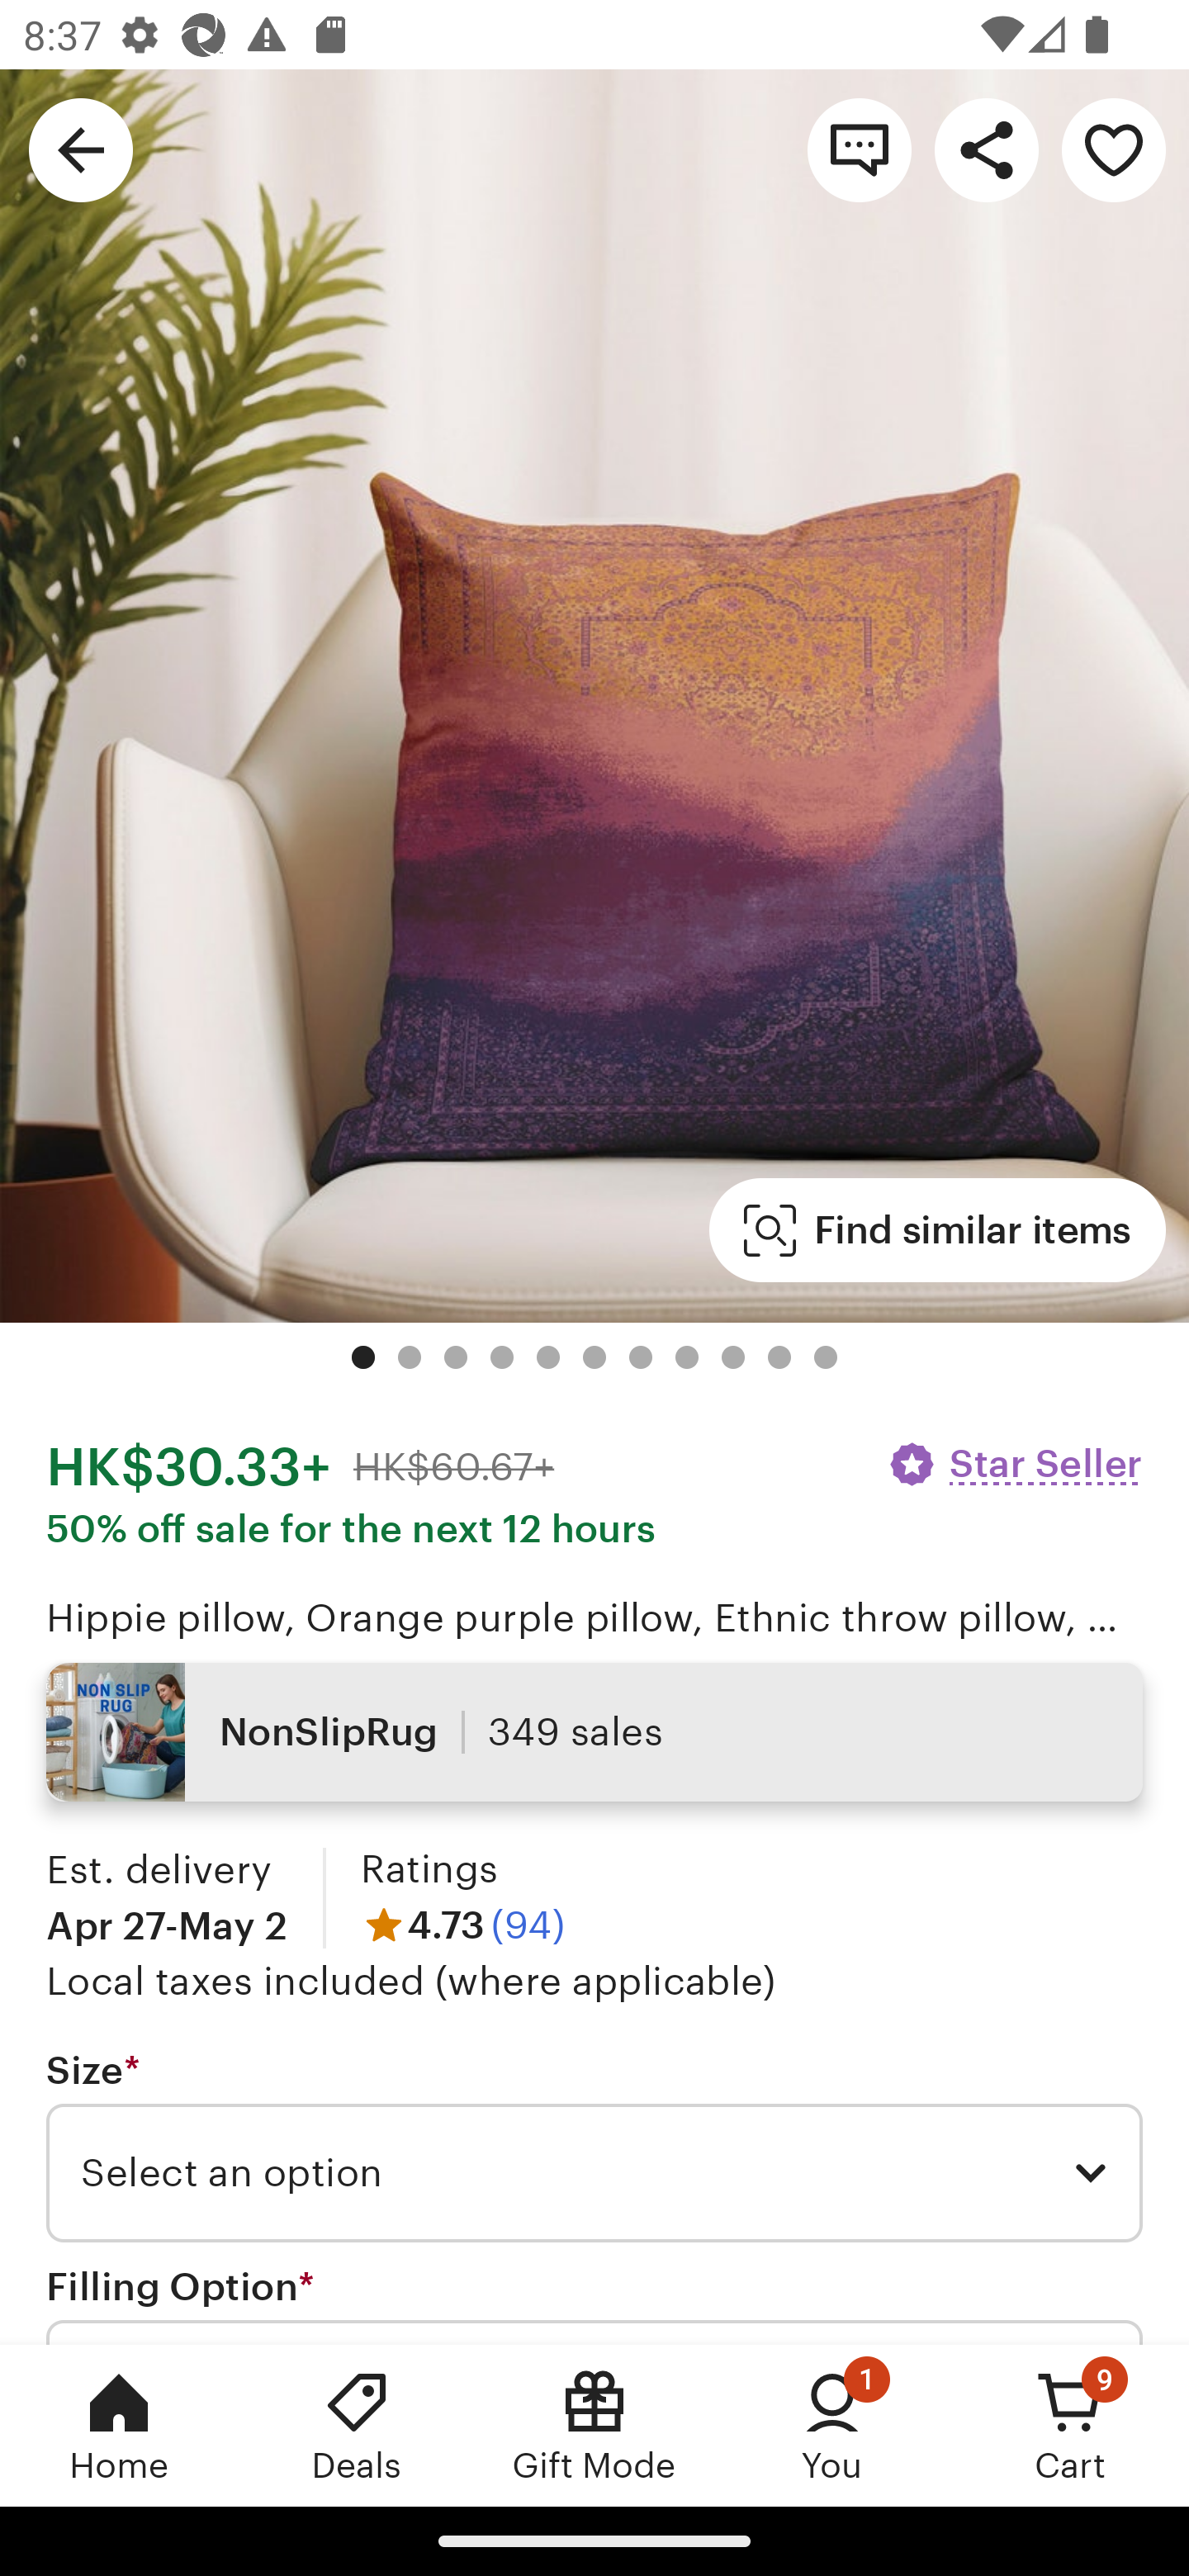 This screenshot has width=1189, height=2576. I want to click on Filling Option * Required Select an option, so click(594, 2304).